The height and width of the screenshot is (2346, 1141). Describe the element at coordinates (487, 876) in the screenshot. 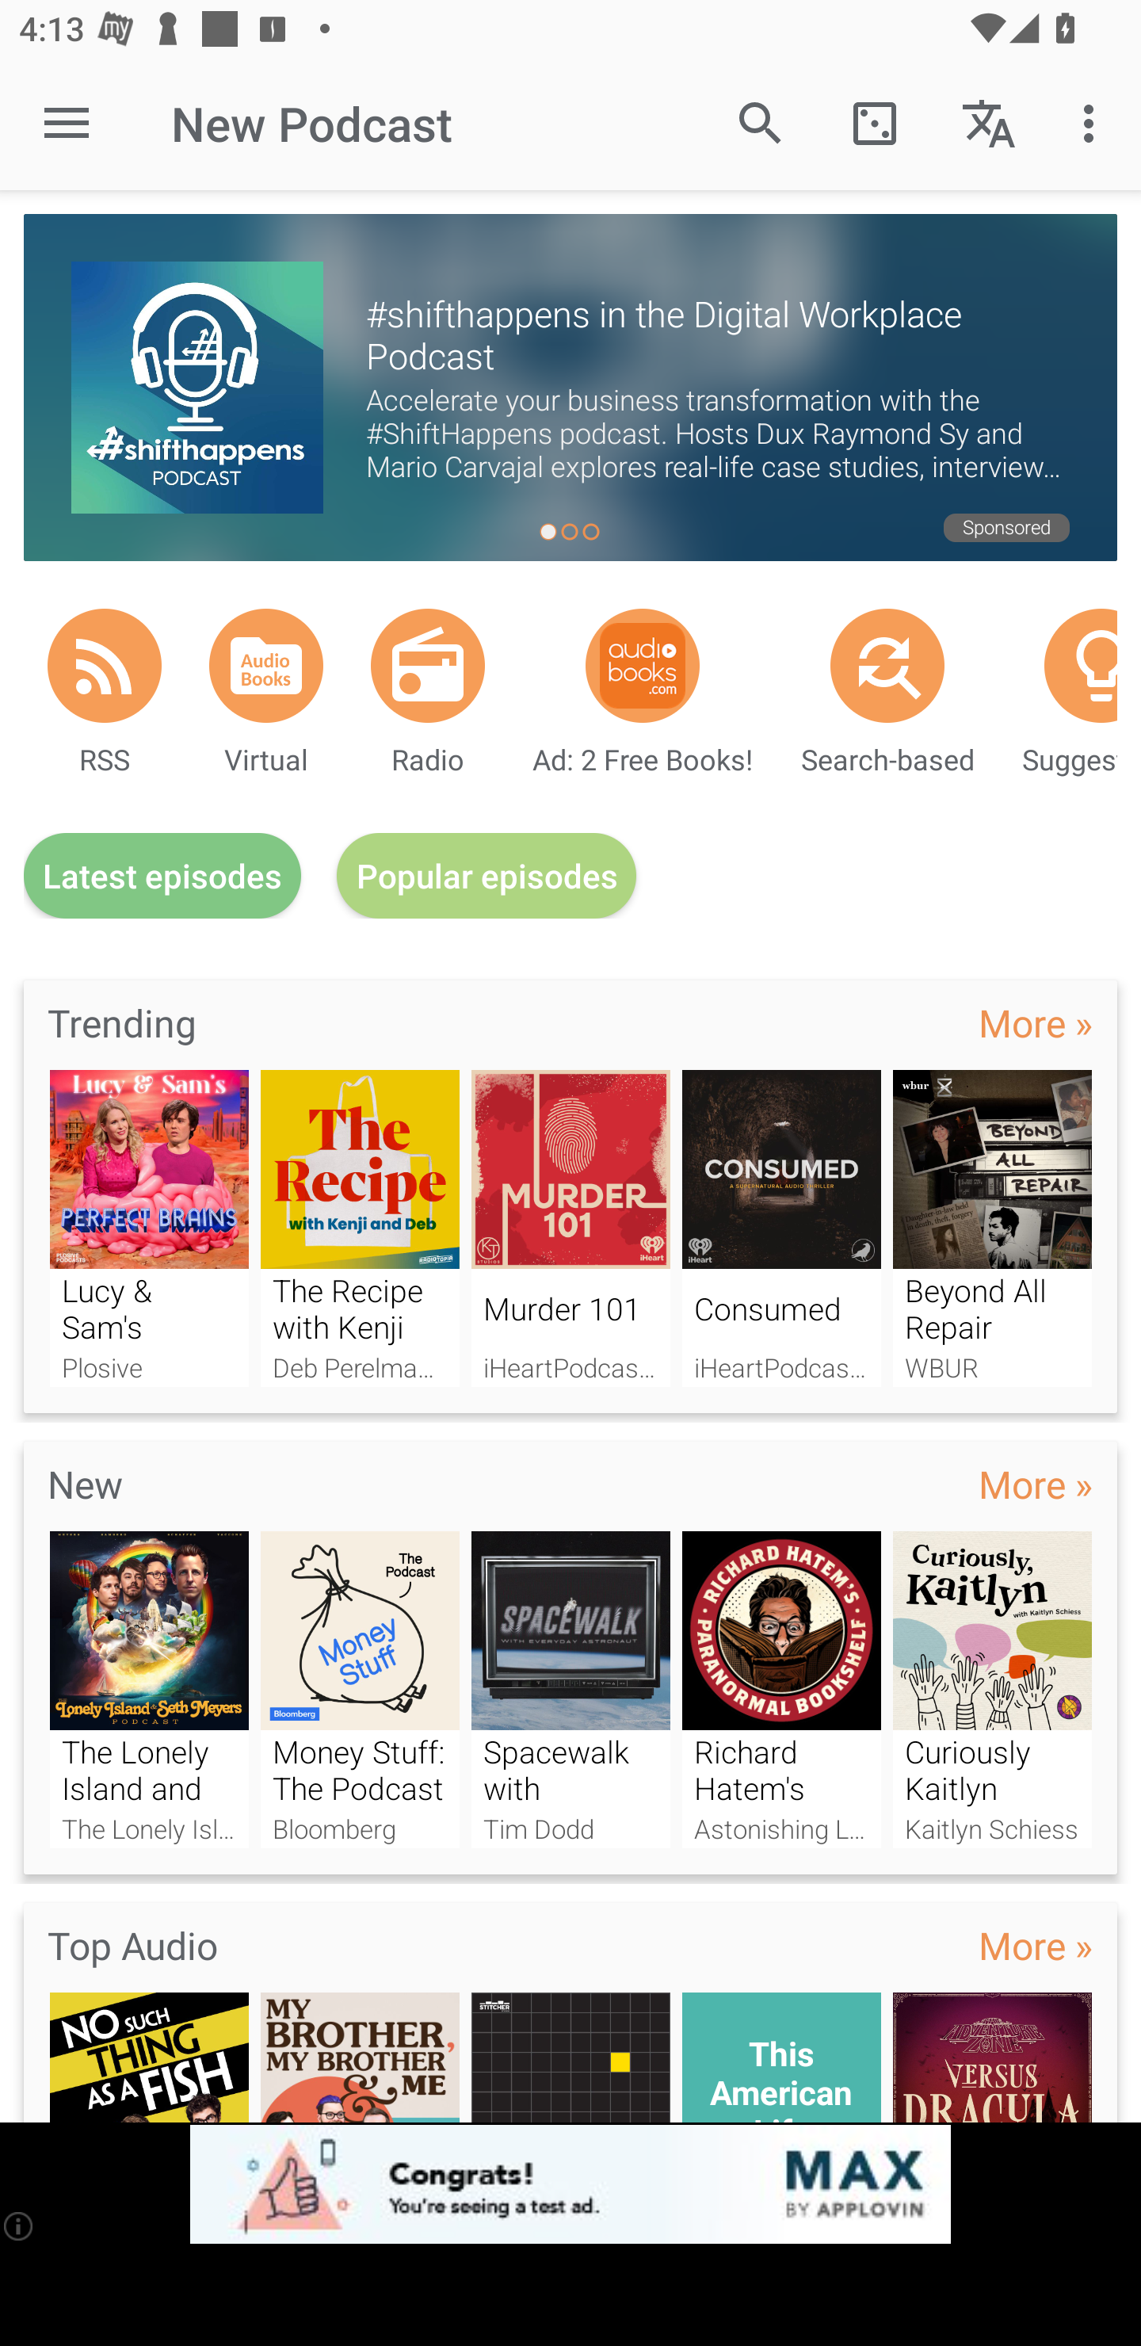

I see `Popular episodes` at that location.